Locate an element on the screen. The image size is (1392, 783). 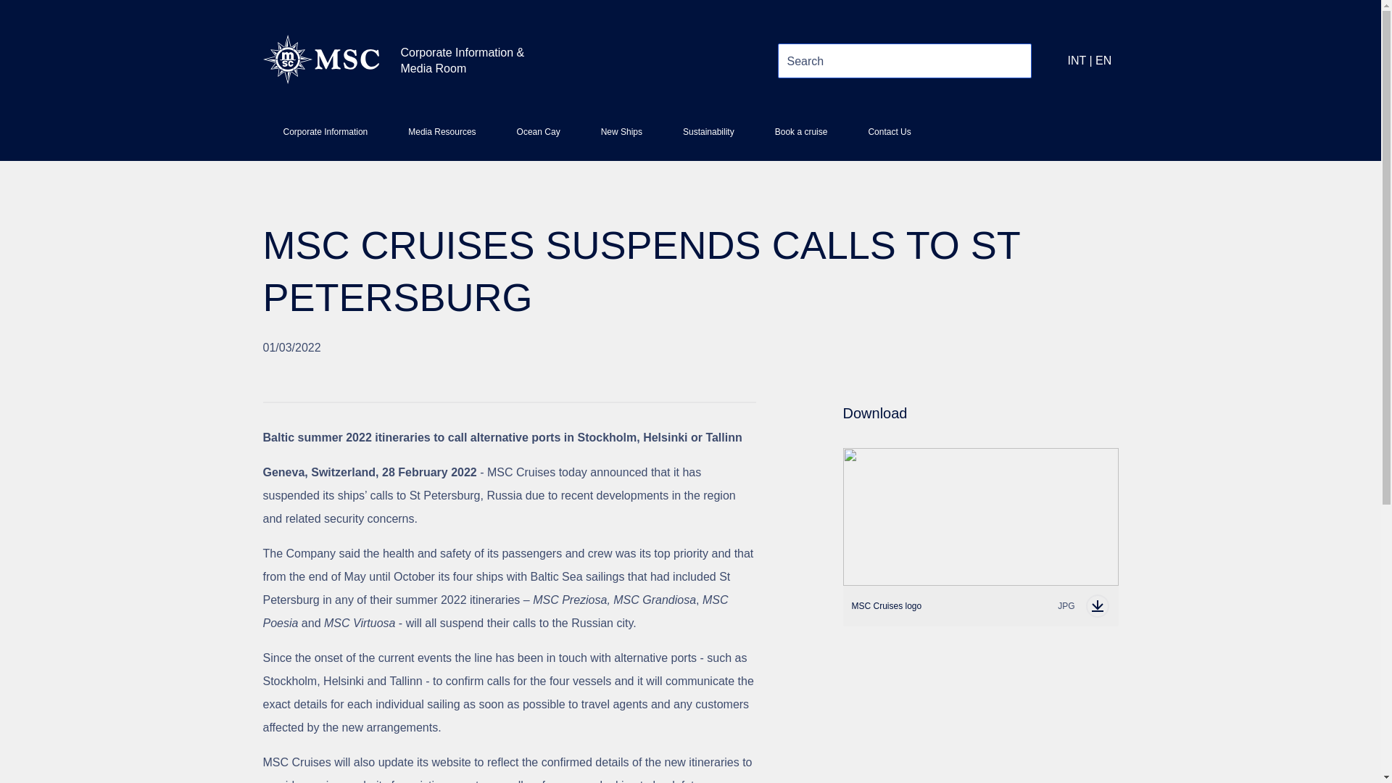
Ocean Cay is located at coordinates (538, 138).